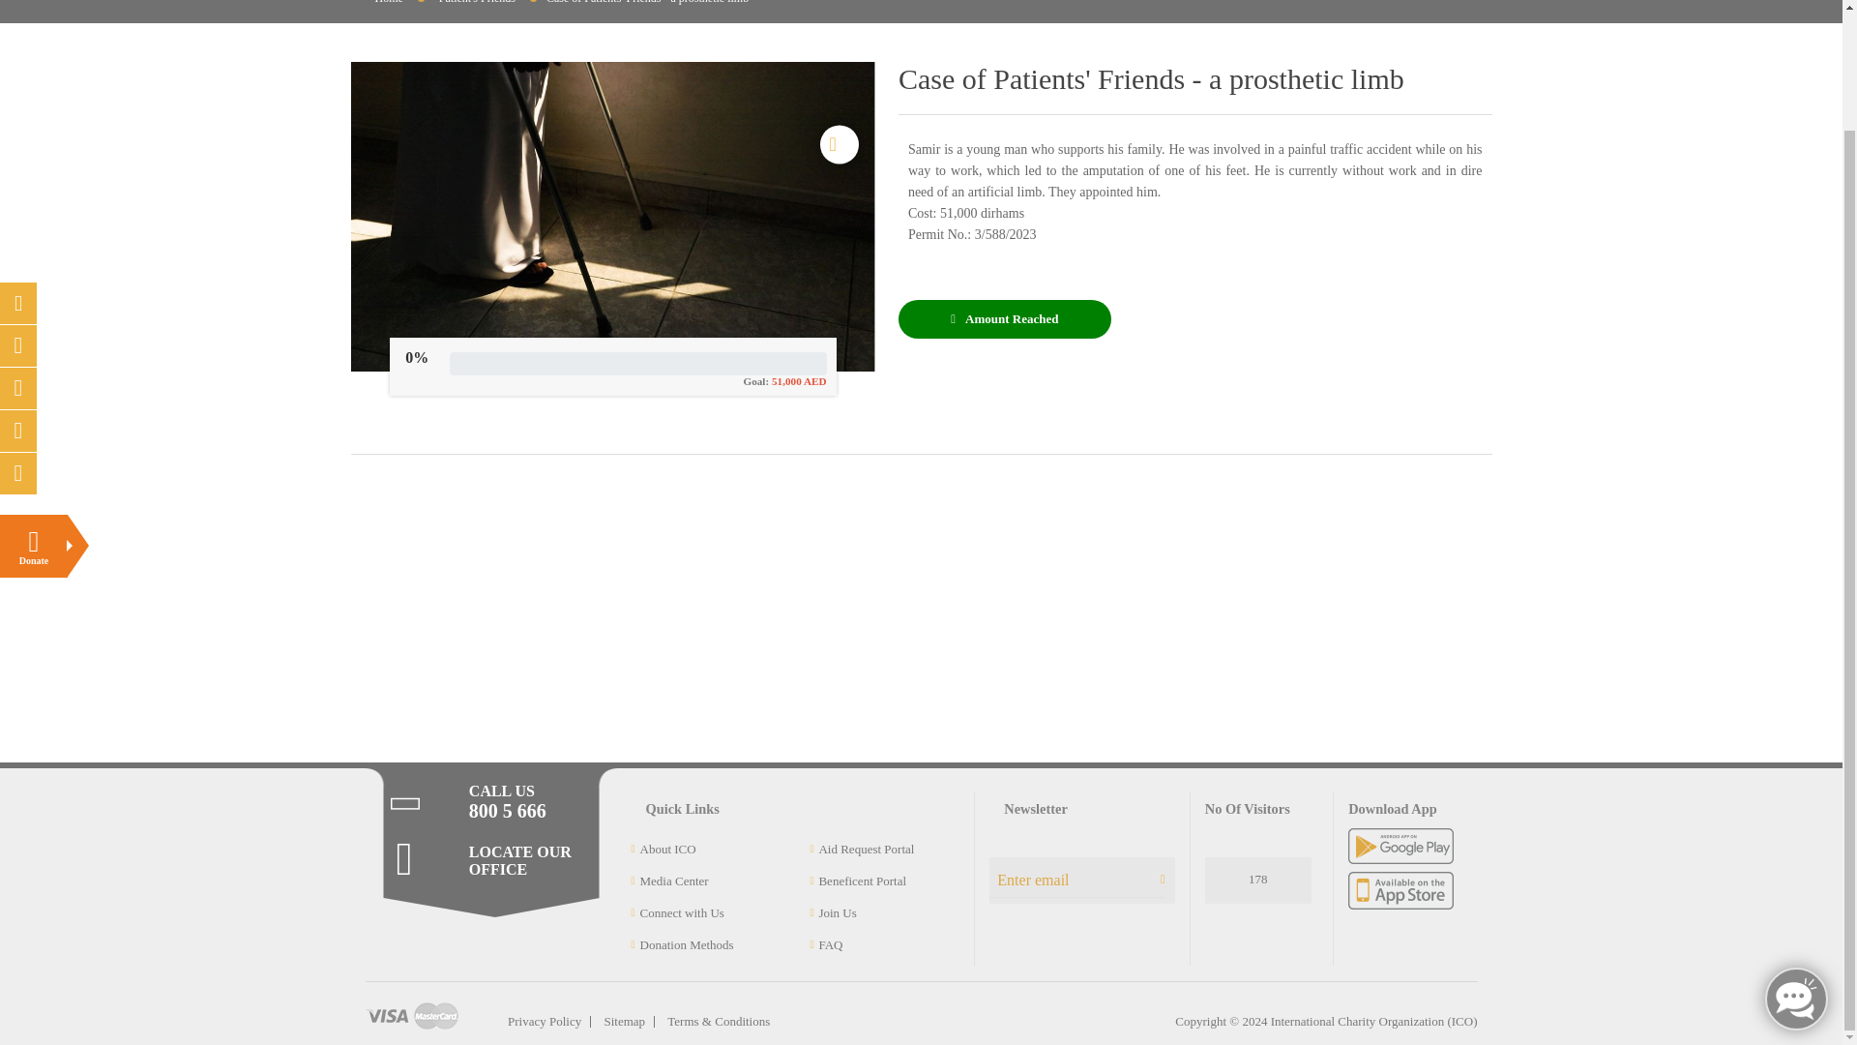 The width and height of the screenshot is (1857, 1045). What do you see at coordinates (18, 296) in the screenshot?
I see `Contact us` at bounding box center [18, 296].